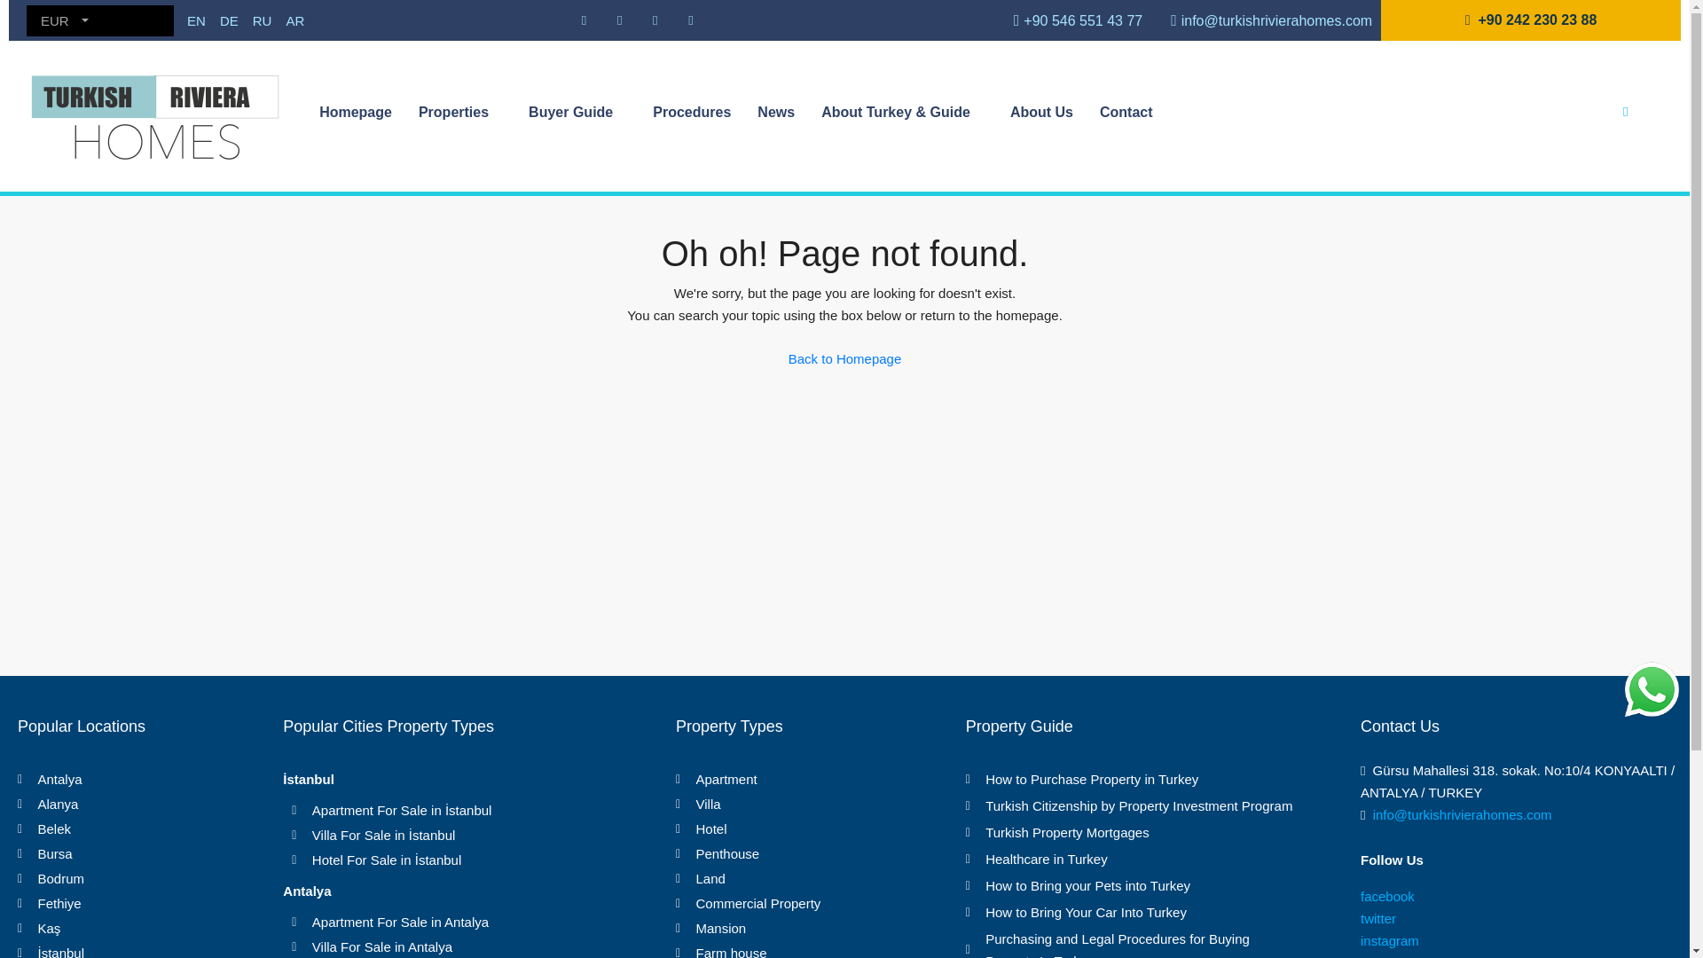 The image size is (1703, 958). Describe the element at coordinates (355, 112) in the screenshot. I see `Homepage` at that location.